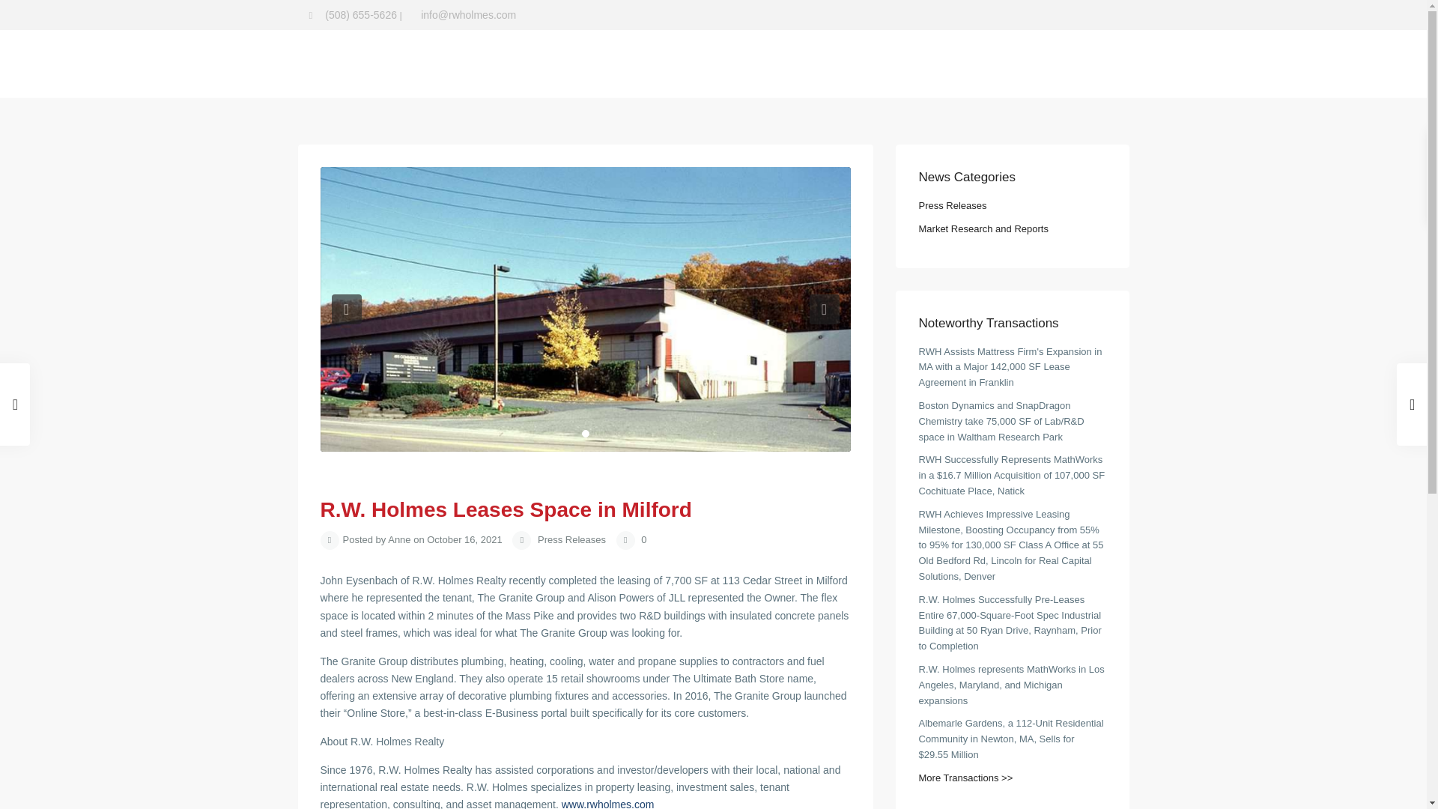 This screenshot has width=1438, height=809. I want to click on About, so click(567, 63).